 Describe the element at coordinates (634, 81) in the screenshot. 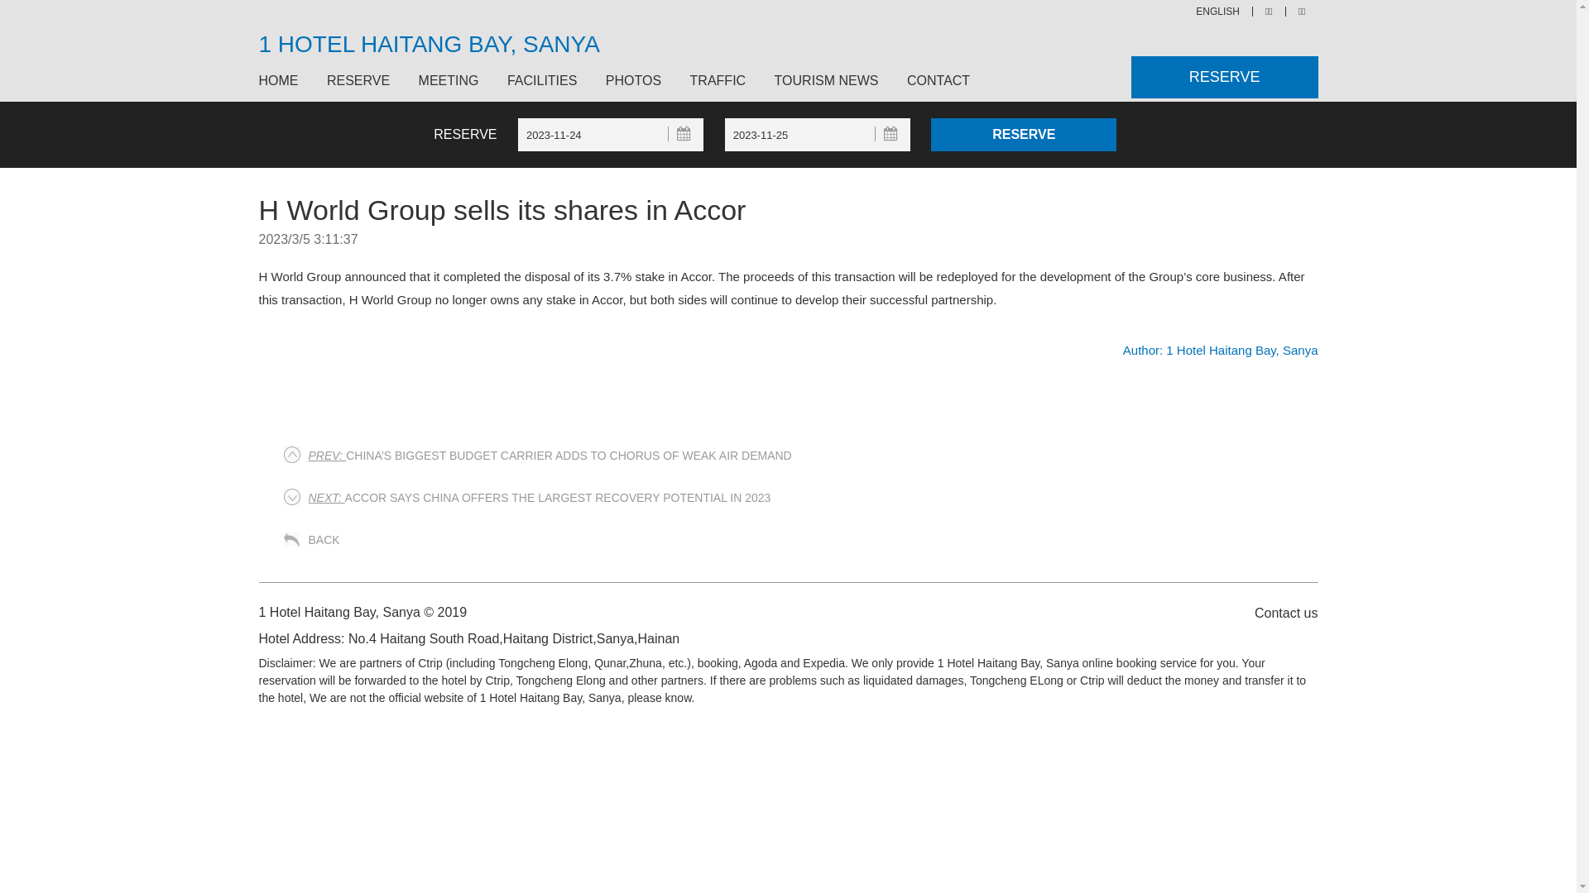

I see `PHOTOS` at that location.